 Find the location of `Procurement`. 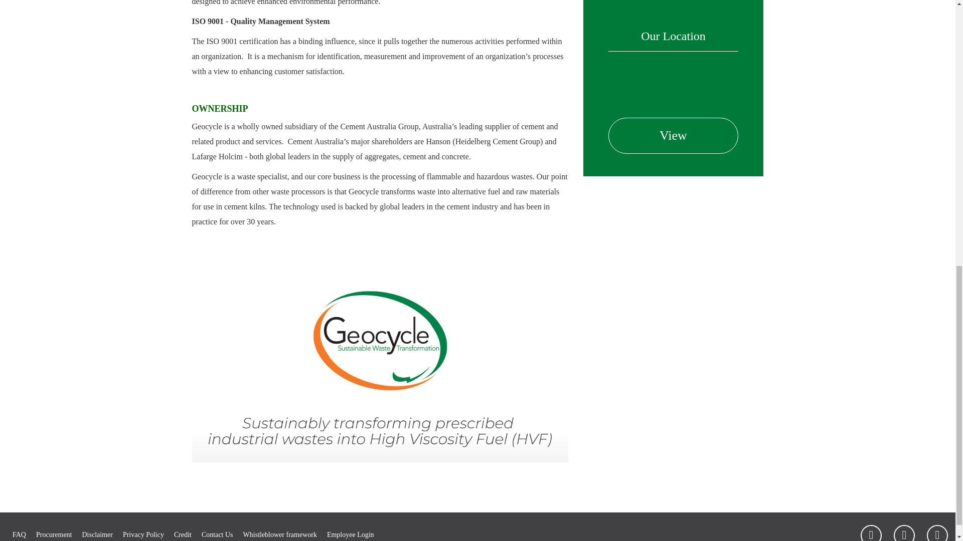

Procurement is located at coordinates (54, 532).